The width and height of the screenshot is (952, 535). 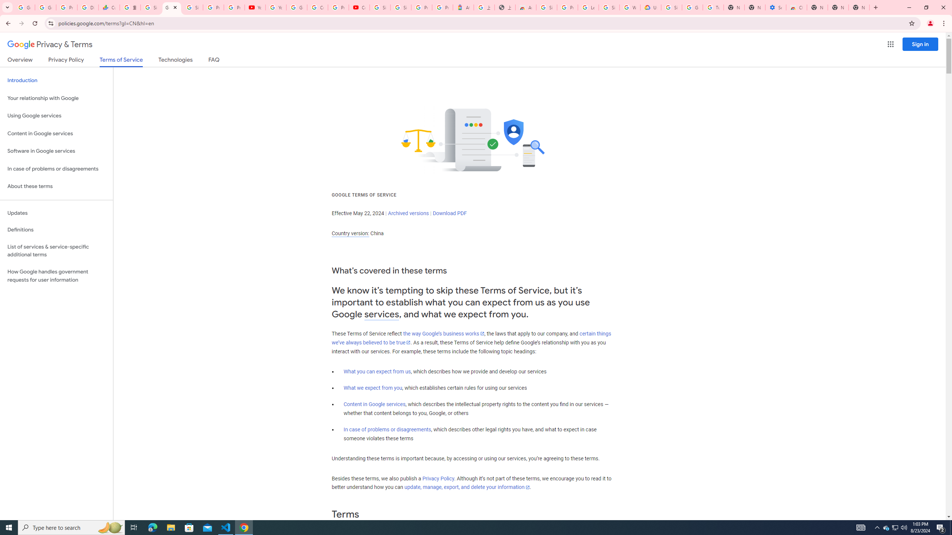 I want to click on New Tab, so click(x=817, y=7).